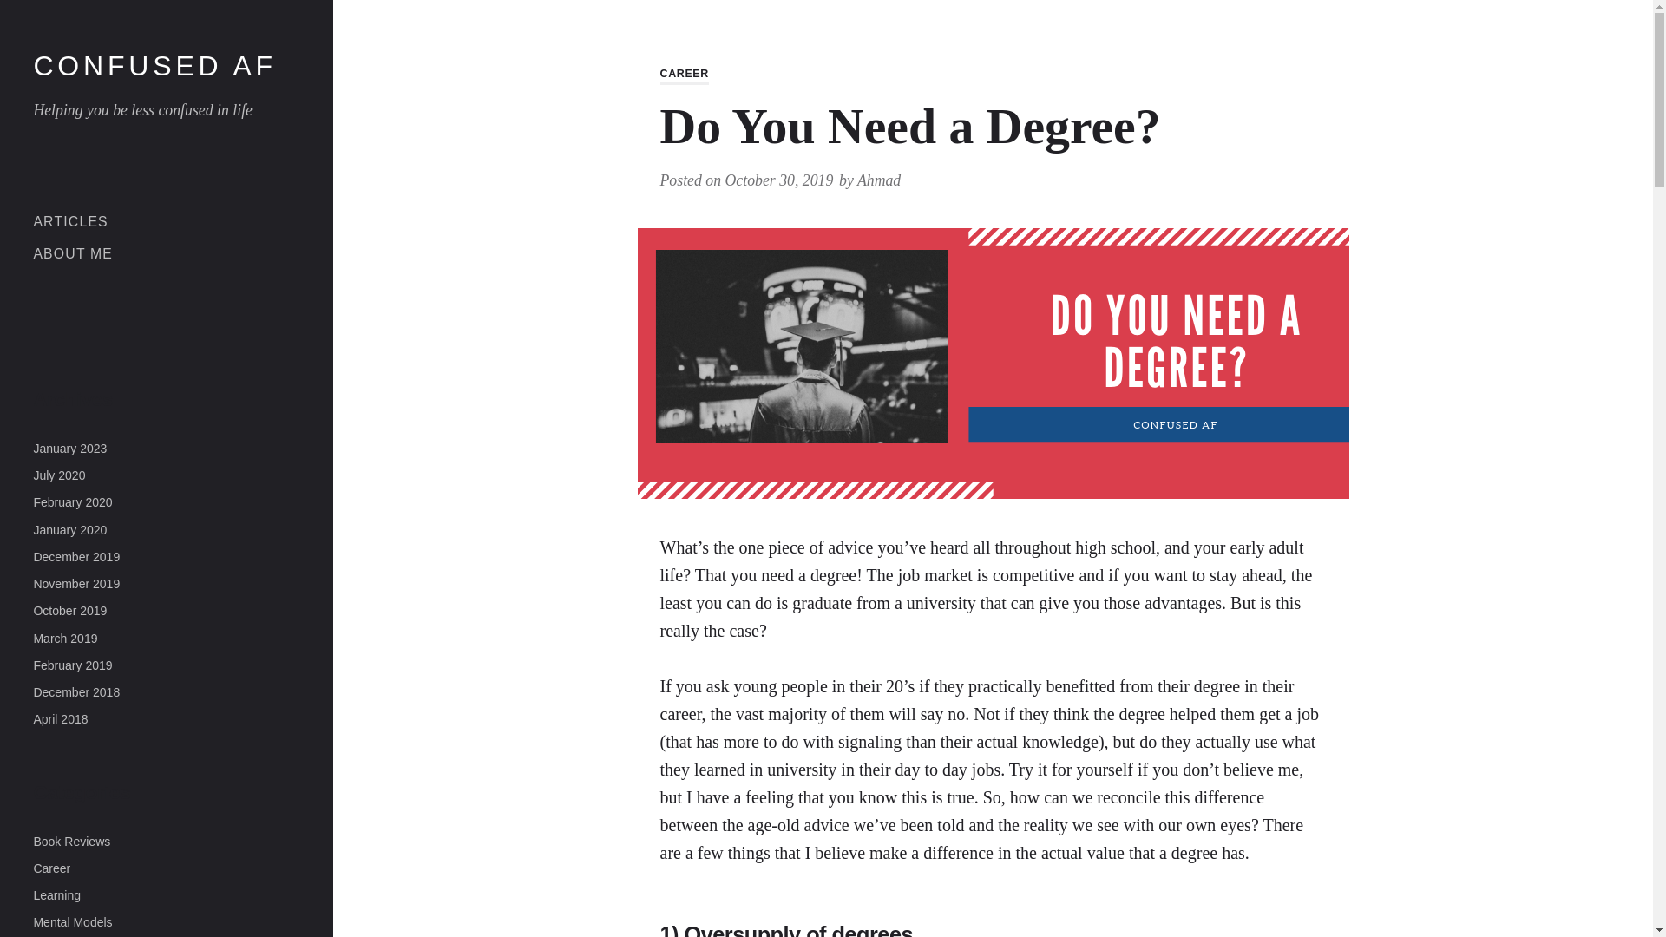  What do you see at coordinates (684, 75) in the screenshot?
I see `CAREER` at bounding box center [684, 75].